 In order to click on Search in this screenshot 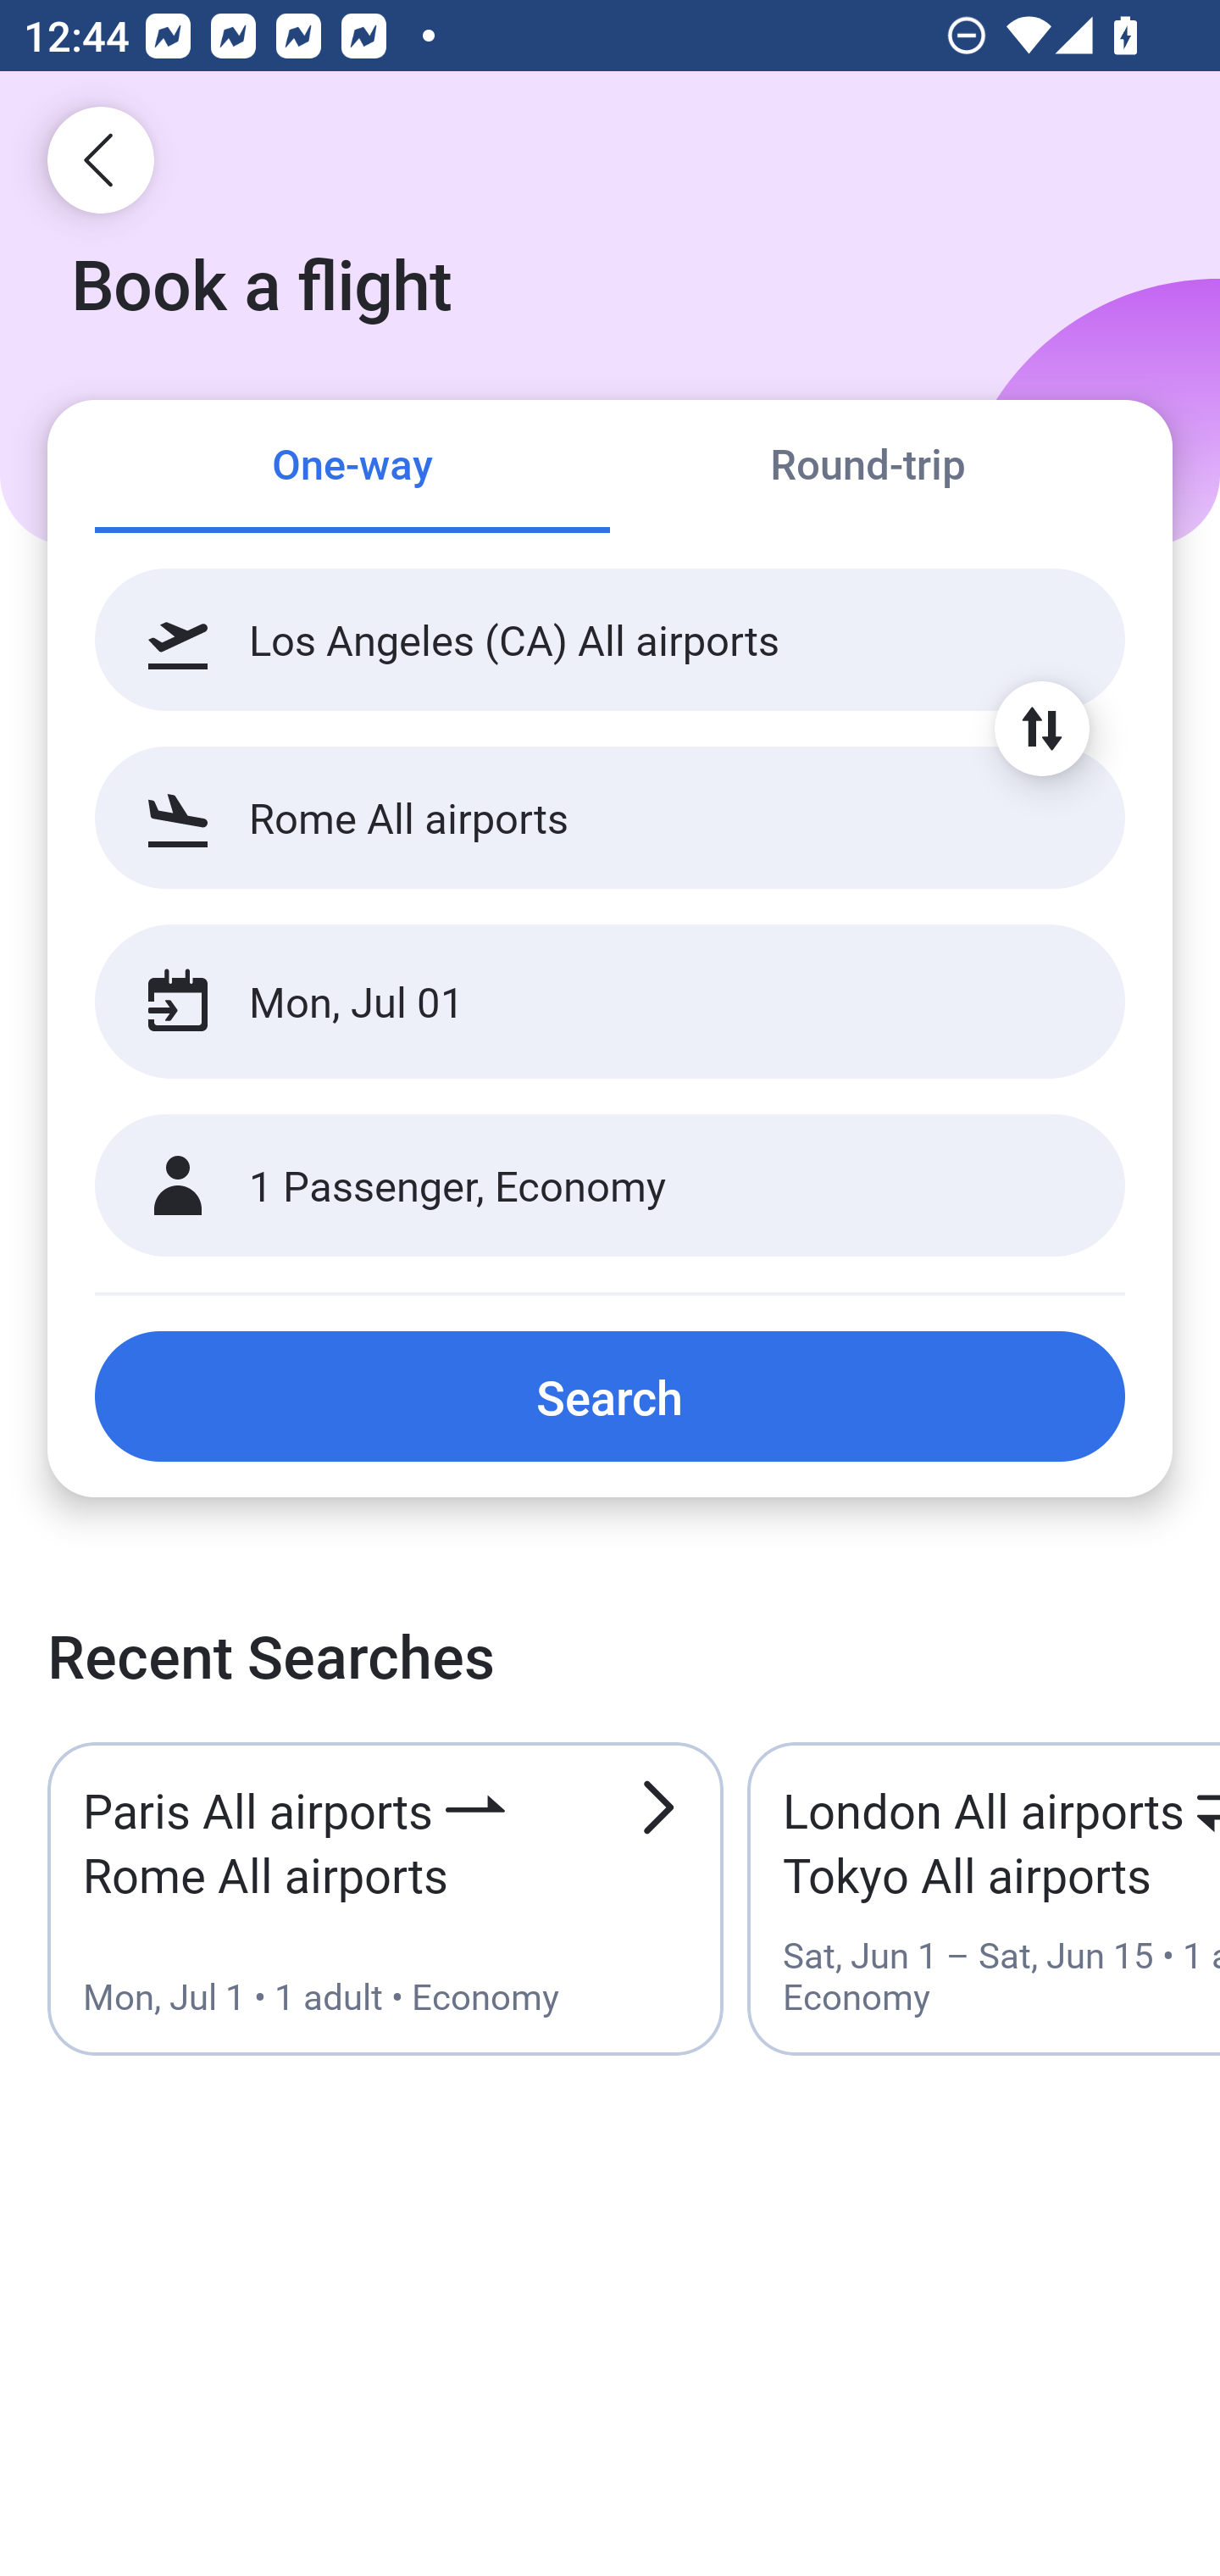, I will do `click(610, 1396)`.